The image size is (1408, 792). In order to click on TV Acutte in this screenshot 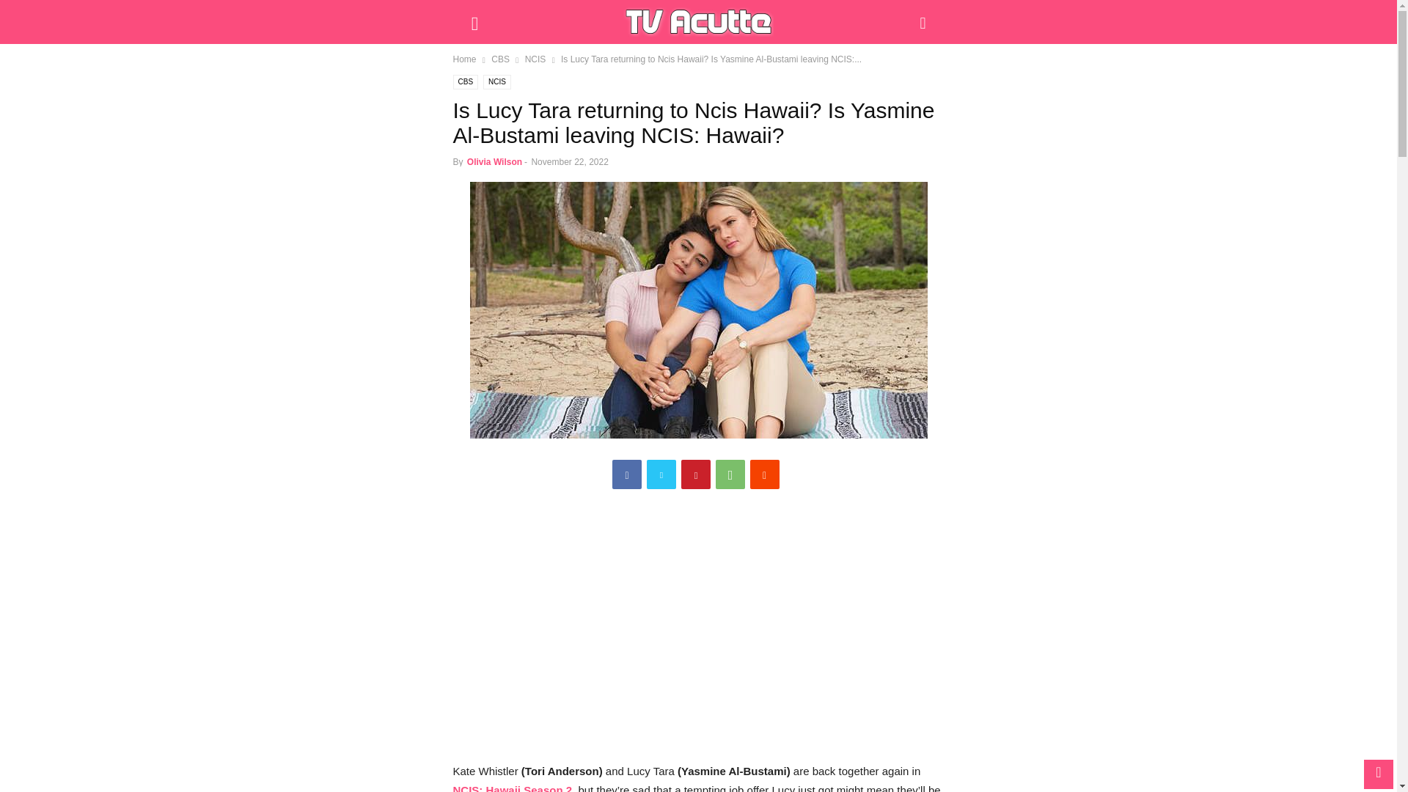, I will do `click(698, 21)`.